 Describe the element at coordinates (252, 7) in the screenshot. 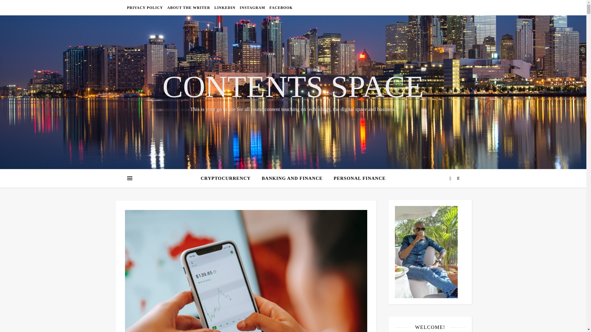

I see `INSTAGRAM` at that location.